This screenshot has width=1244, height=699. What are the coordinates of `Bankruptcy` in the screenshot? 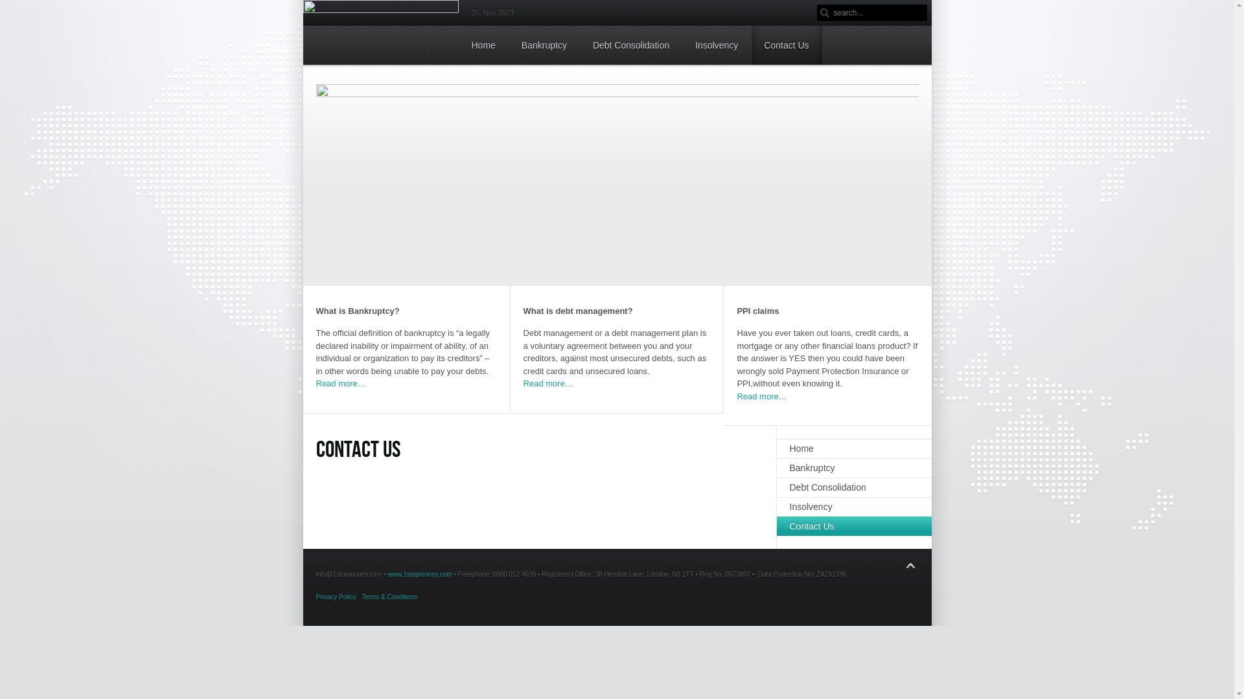 It's located at (544, 45).